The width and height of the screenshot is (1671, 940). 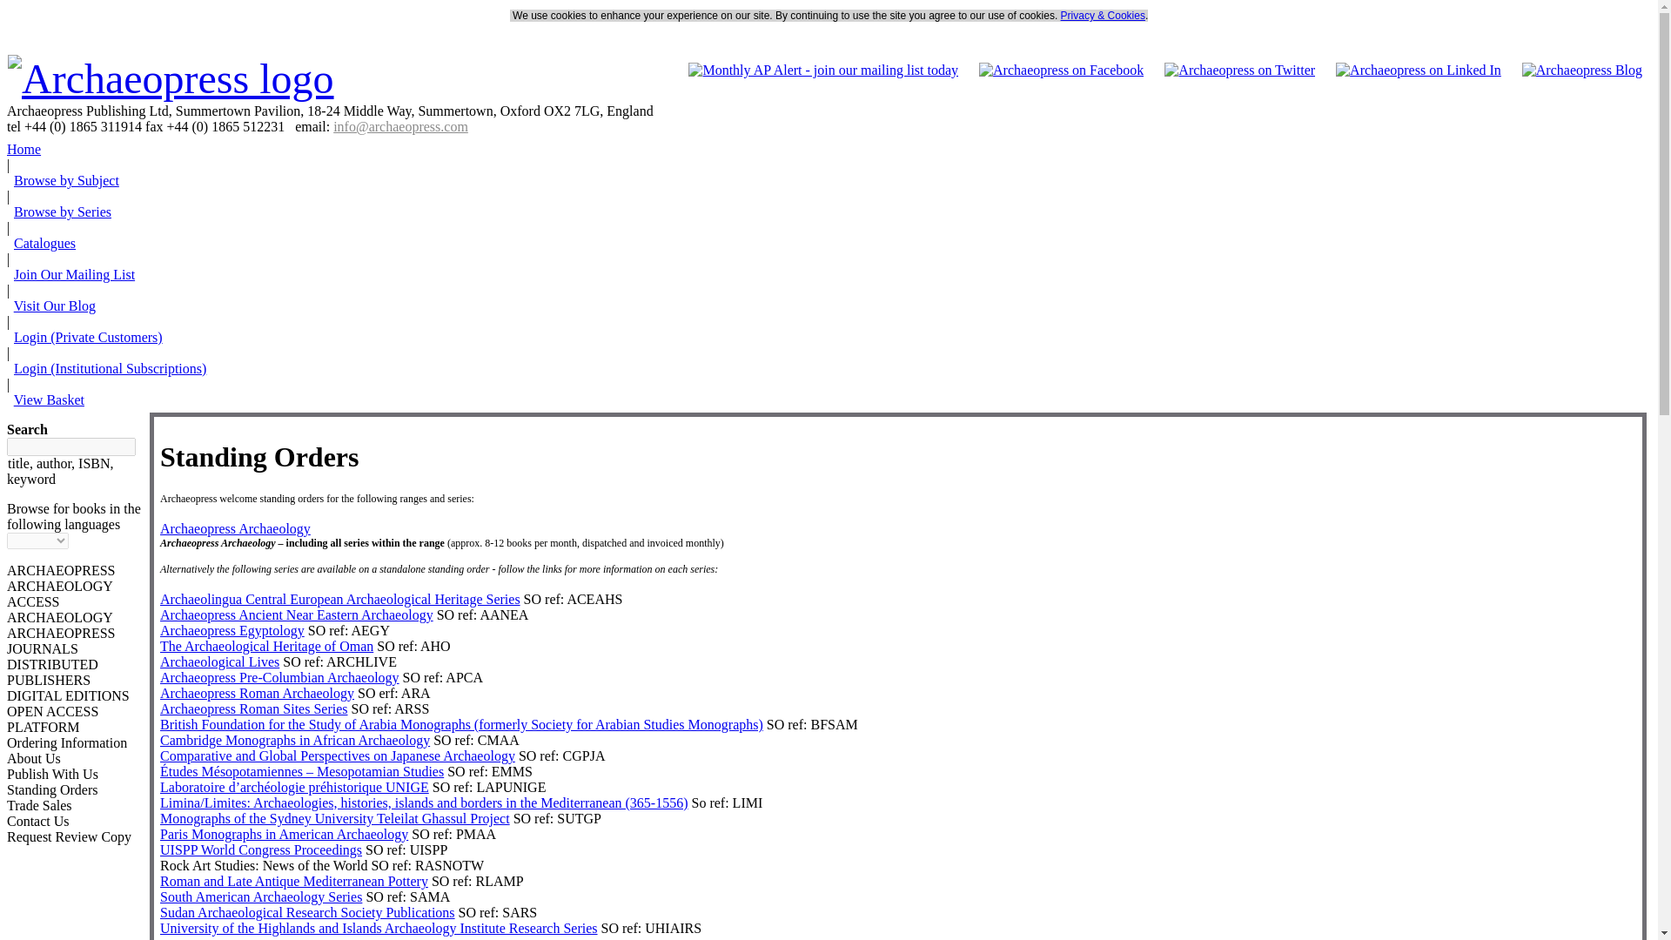 I want to click on Archaeopress Roman Sites Series, so click(x=254, y=708).